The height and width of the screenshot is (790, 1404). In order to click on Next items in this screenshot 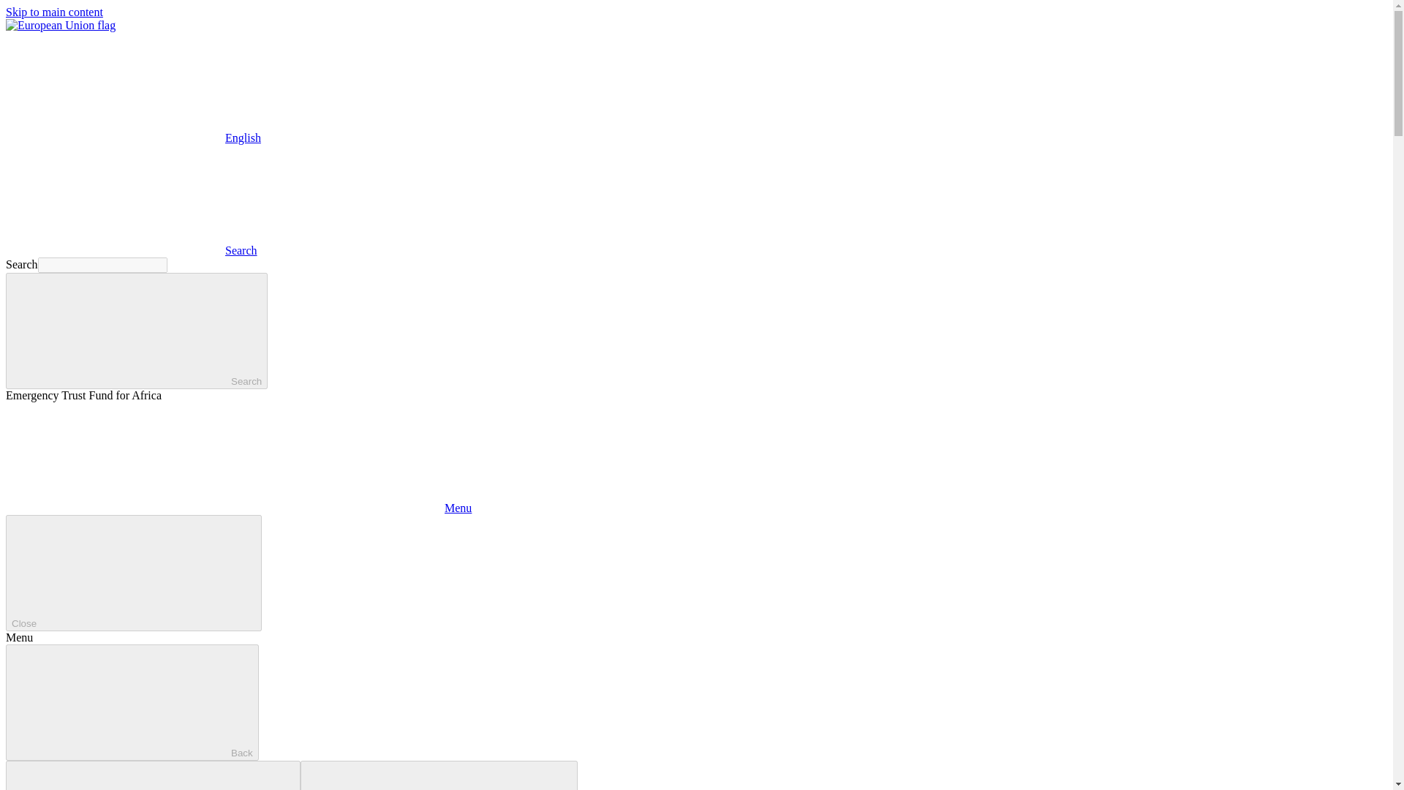, I will do `click(439, 775)`.